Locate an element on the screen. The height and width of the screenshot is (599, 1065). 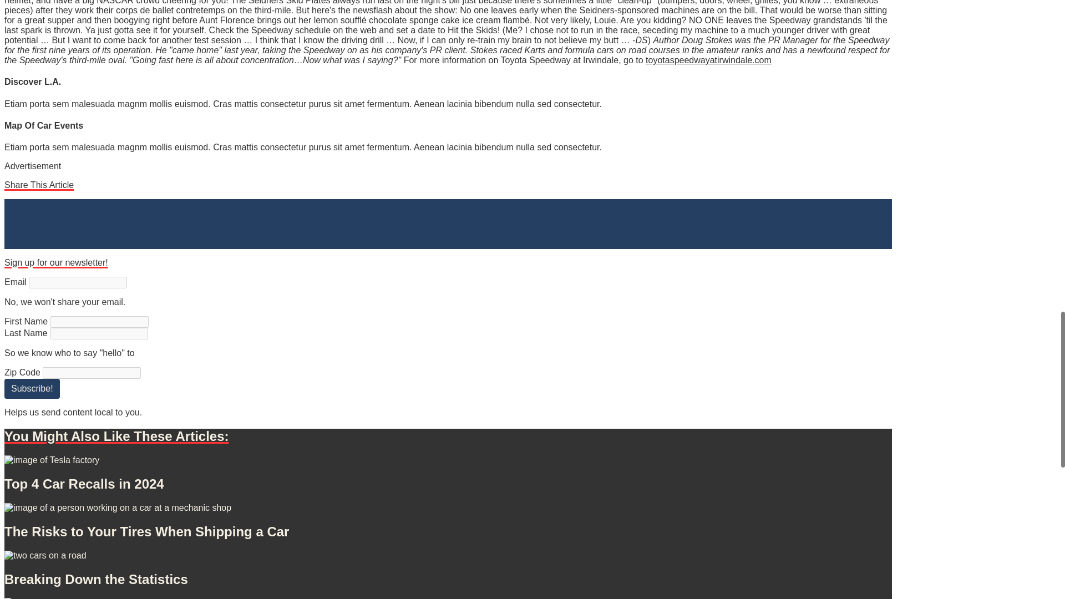
toyotaspeedwayatirwindale.com is located at coordinates (708, 60).